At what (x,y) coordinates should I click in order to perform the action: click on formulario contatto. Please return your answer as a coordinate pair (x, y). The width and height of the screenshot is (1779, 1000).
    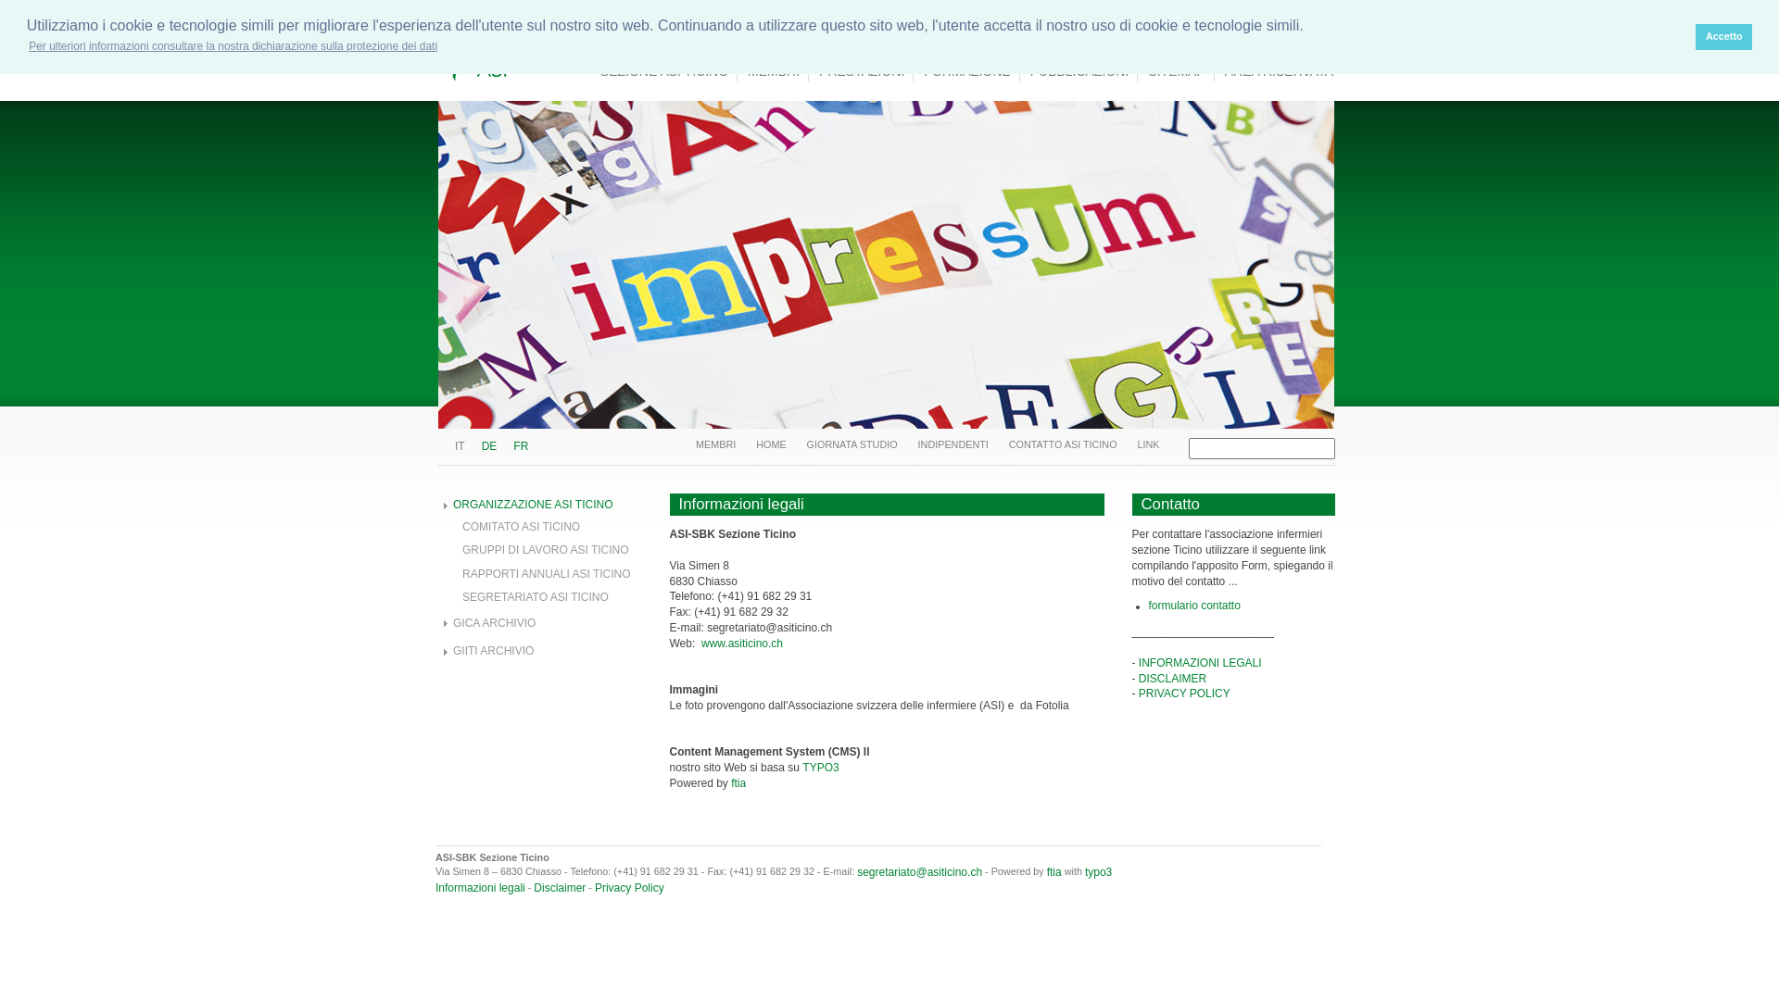
    Looking at the image, I should click on (1195, 606).